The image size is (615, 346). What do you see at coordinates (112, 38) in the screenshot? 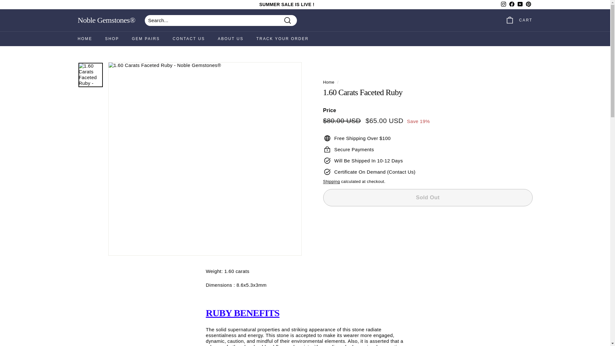
I see `SHOP` at bounding box center [112, 38].